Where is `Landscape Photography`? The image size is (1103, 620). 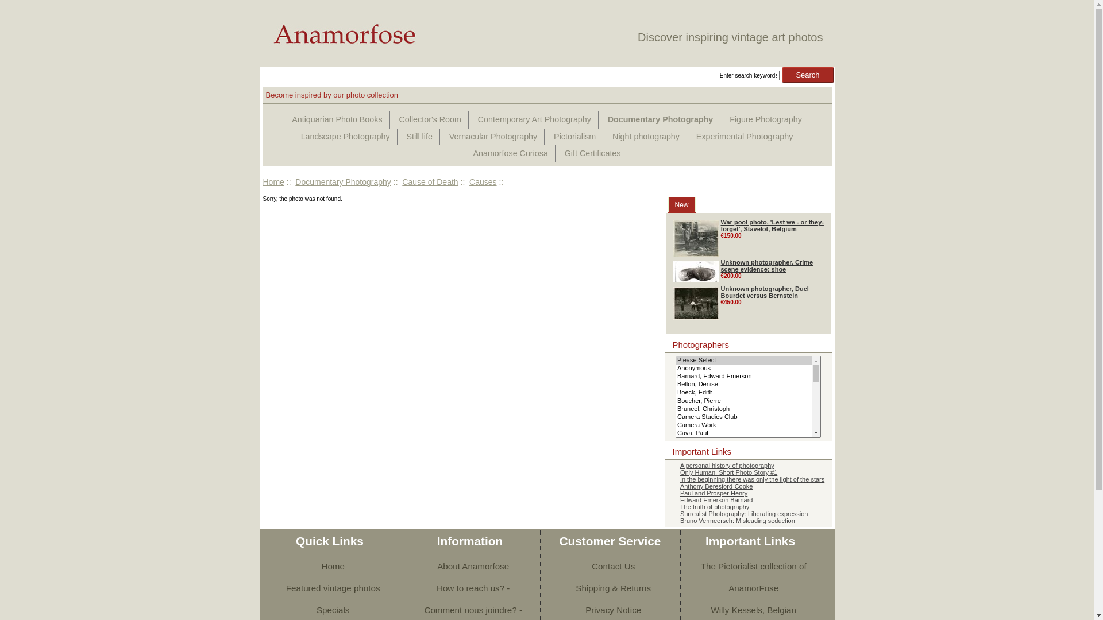
Landscape Photography is located at coordinates (346, 137).